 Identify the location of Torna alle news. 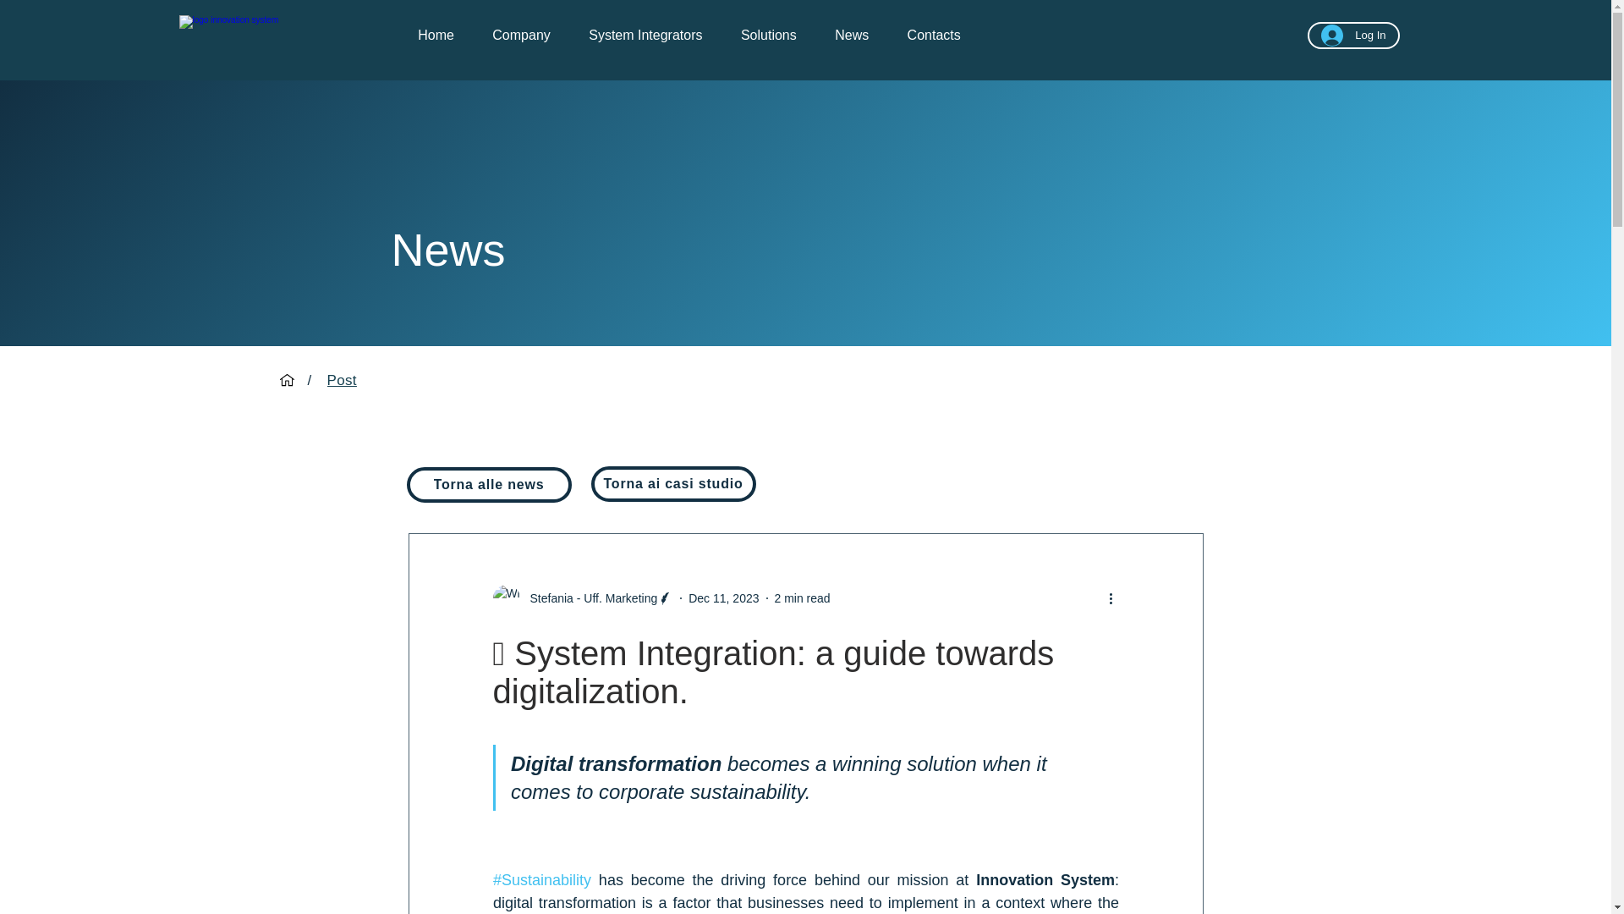
(489, 484).